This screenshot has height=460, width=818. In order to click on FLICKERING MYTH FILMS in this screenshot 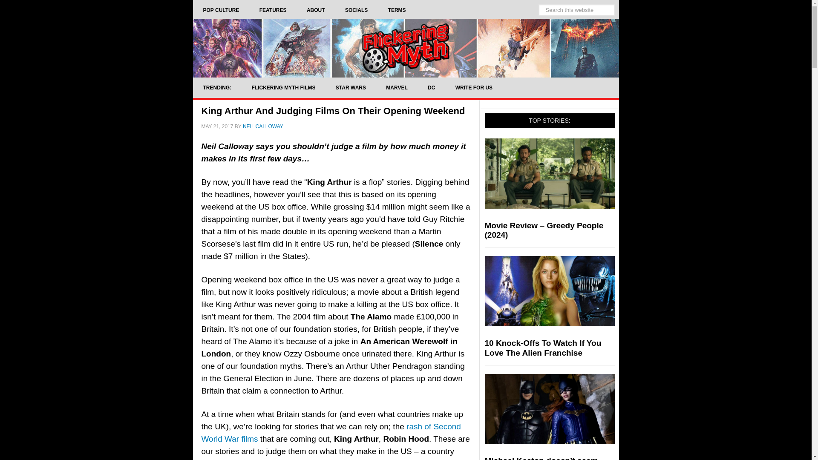, I will do `click(283, 88)`.